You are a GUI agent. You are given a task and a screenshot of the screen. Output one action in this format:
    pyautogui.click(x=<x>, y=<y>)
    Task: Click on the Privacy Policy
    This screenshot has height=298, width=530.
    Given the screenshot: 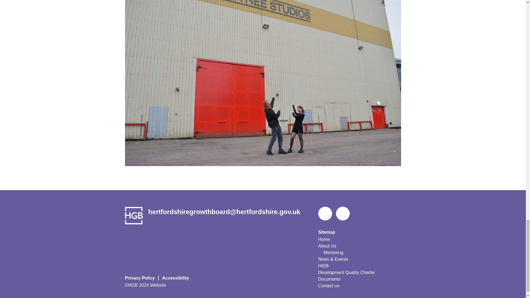 What is the action you would take?
    pyautogui.click(x=141, y=278)
    